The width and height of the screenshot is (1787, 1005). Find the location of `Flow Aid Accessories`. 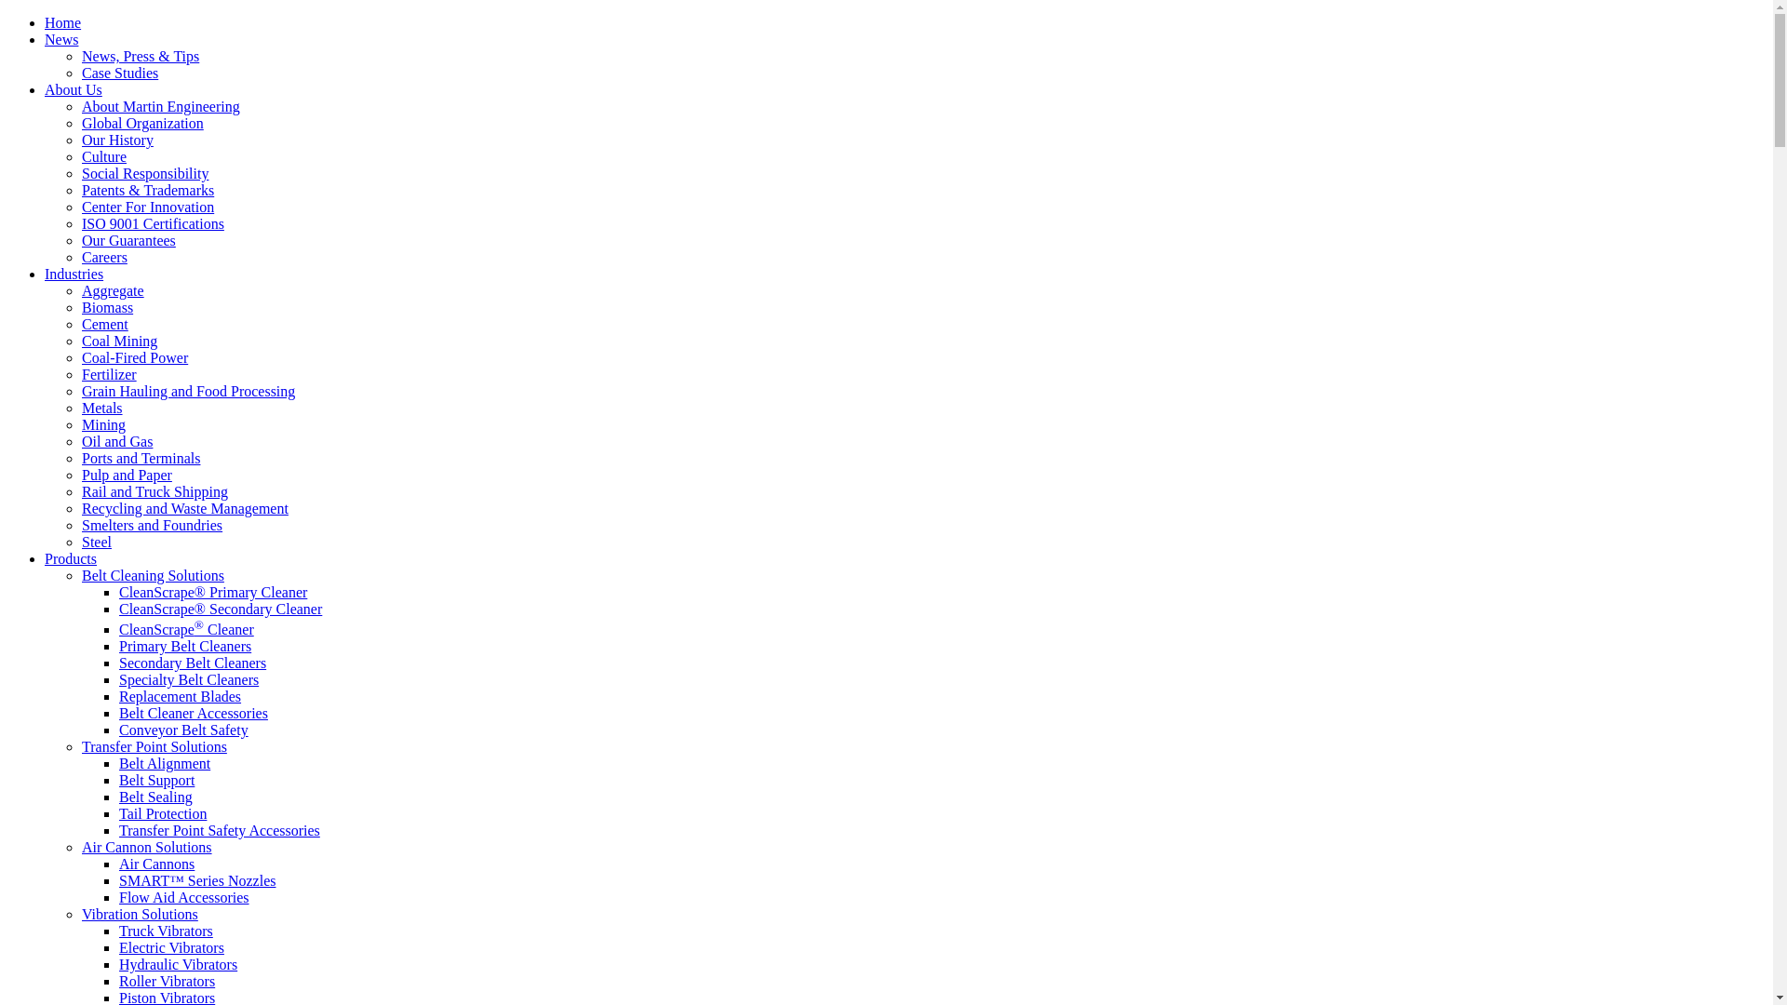

Flow Aid Accessories is located at coordinates (184, 897).